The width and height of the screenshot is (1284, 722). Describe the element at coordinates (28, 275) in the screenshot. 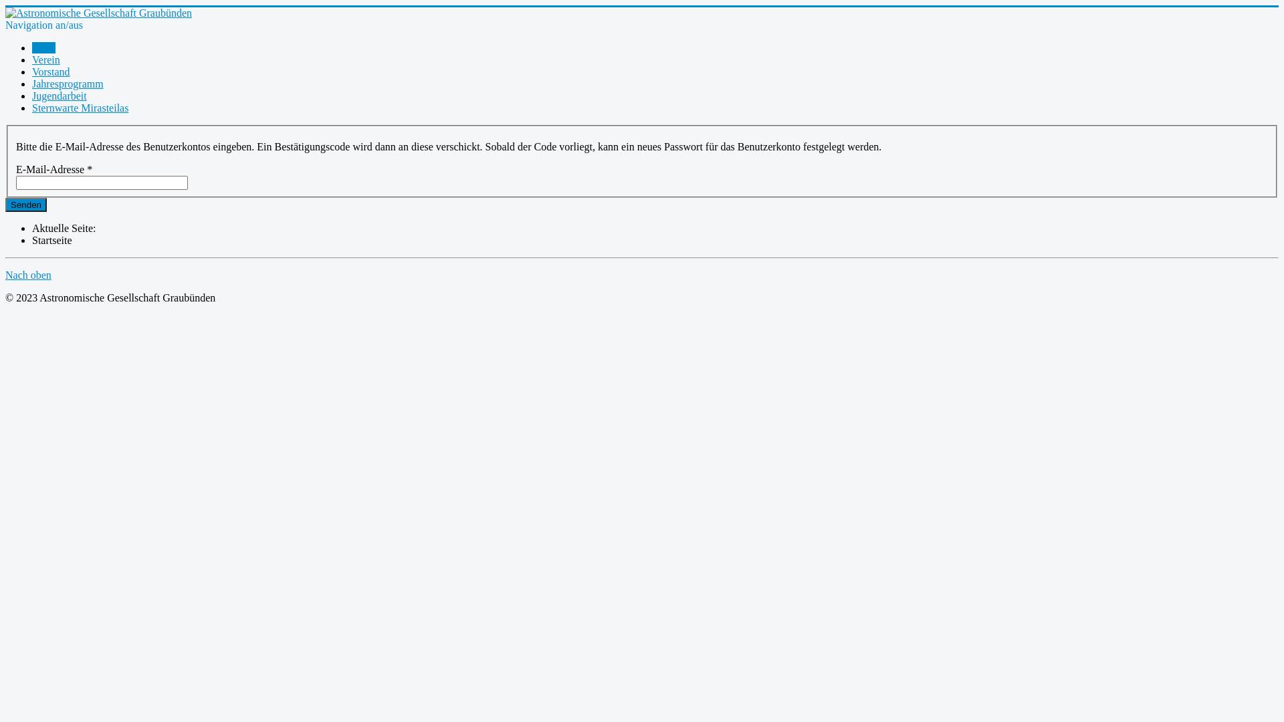

I see `Nach oben` at that location.